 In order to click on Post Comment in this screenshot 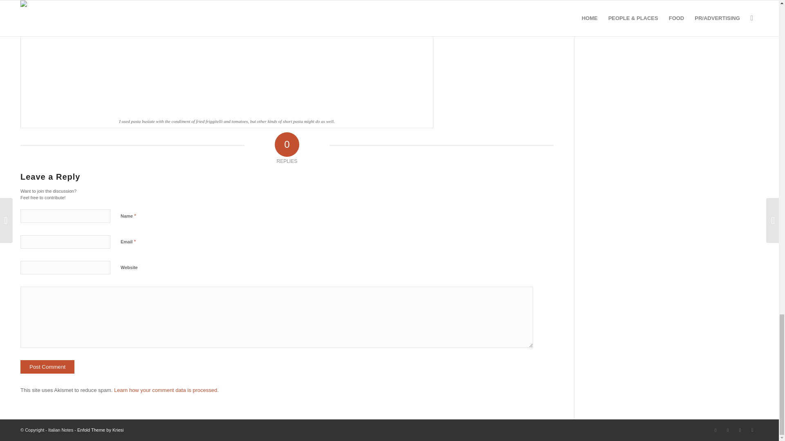, I will do `click(47, 367)`.